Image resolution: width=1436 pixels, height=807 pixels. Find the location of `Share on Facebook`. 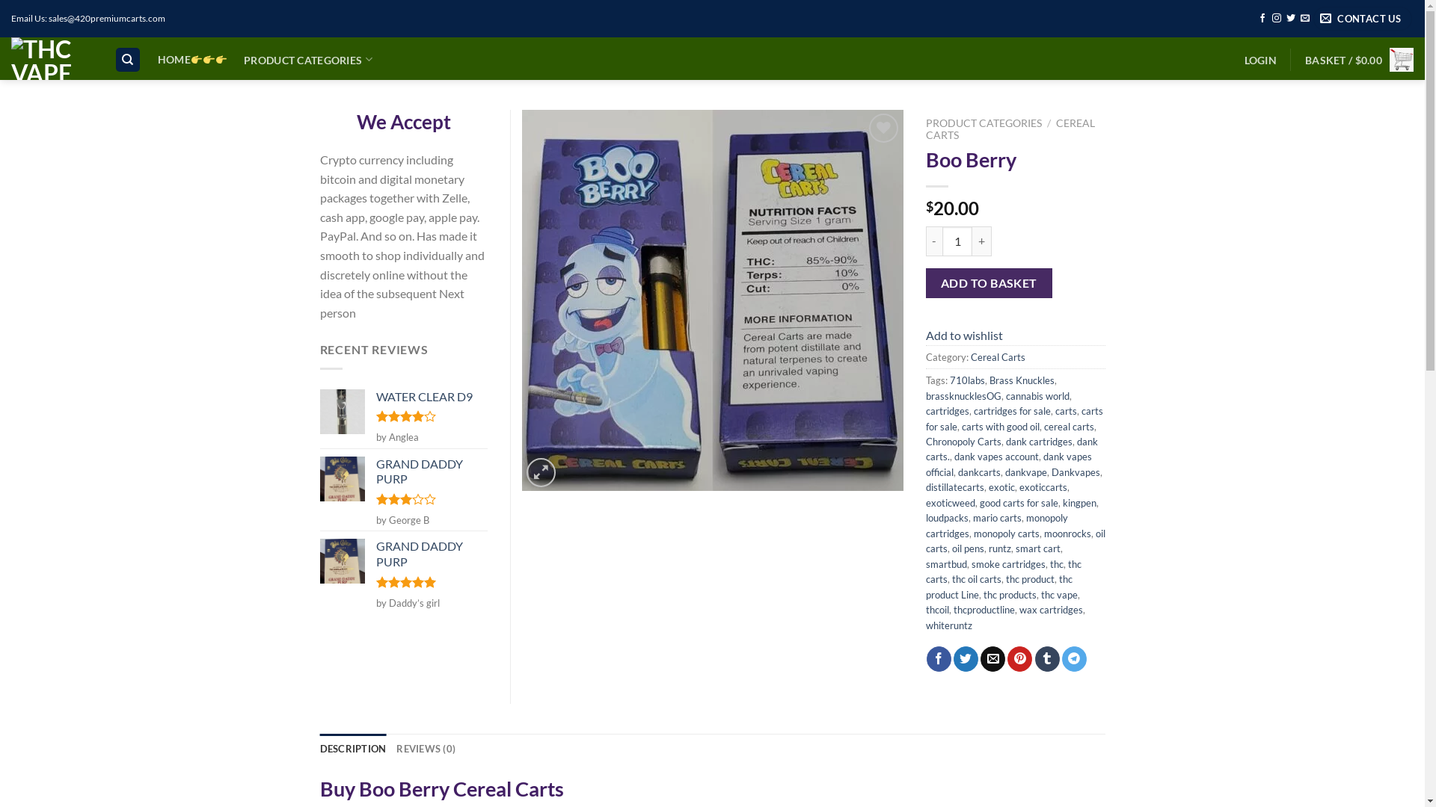

Share on Facebook is located at coordinates (939, 659).